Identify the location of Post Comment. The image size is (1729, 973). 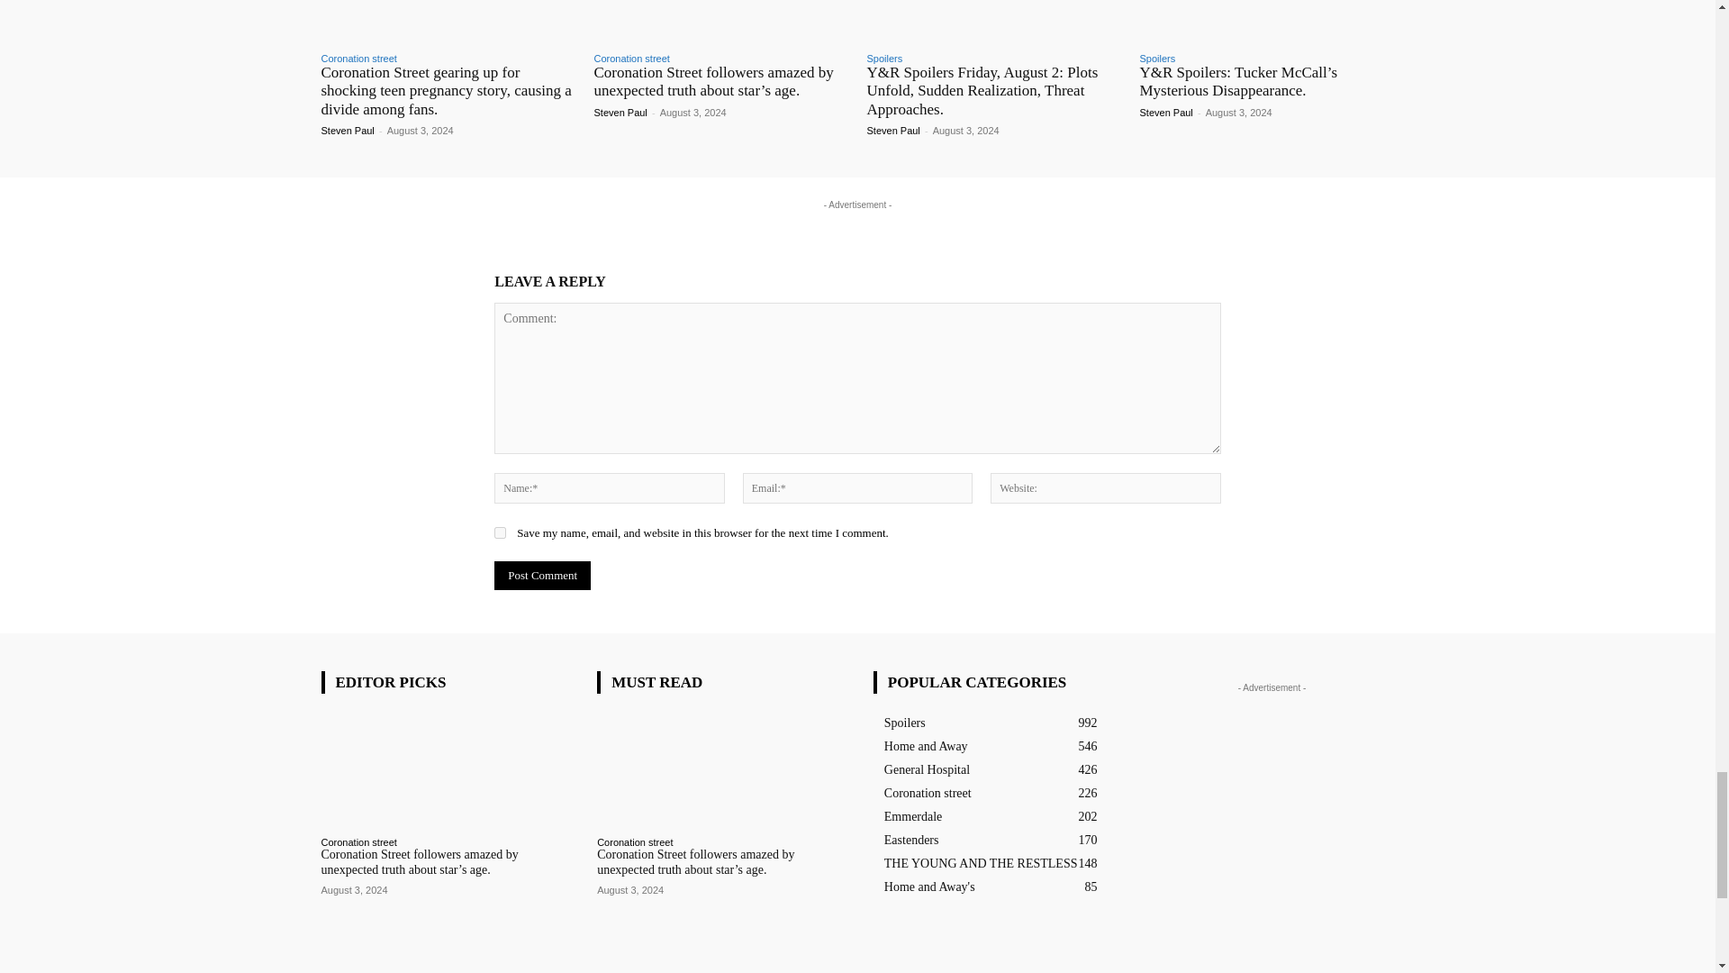
(542, 575).